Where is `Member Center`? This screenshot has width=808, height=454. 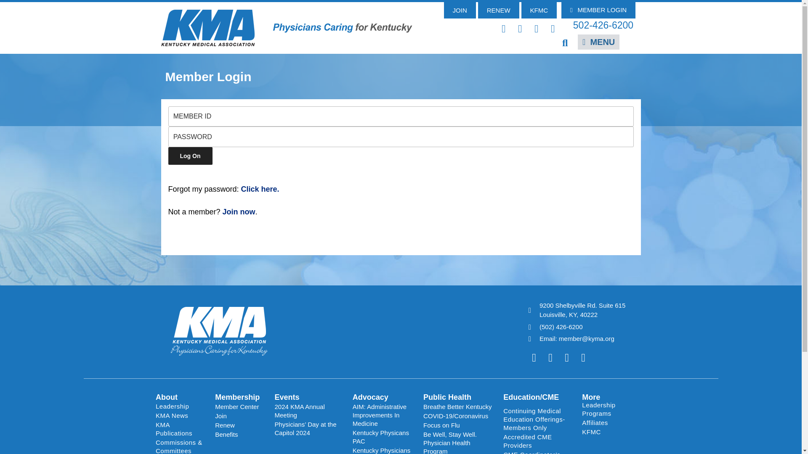
Member Center is located at coordinates (240, 406).